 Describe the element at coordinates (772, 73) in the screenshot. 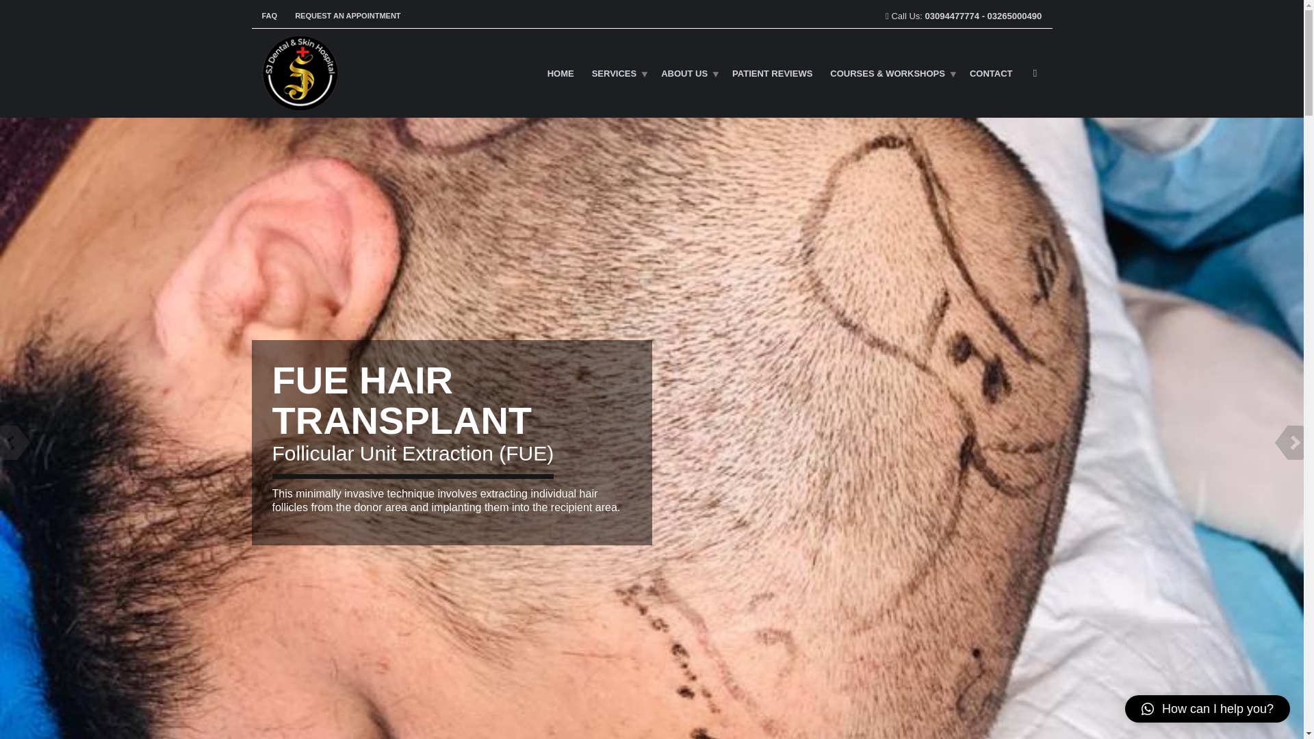

I see `PATIENT REVIEWS` at that location.